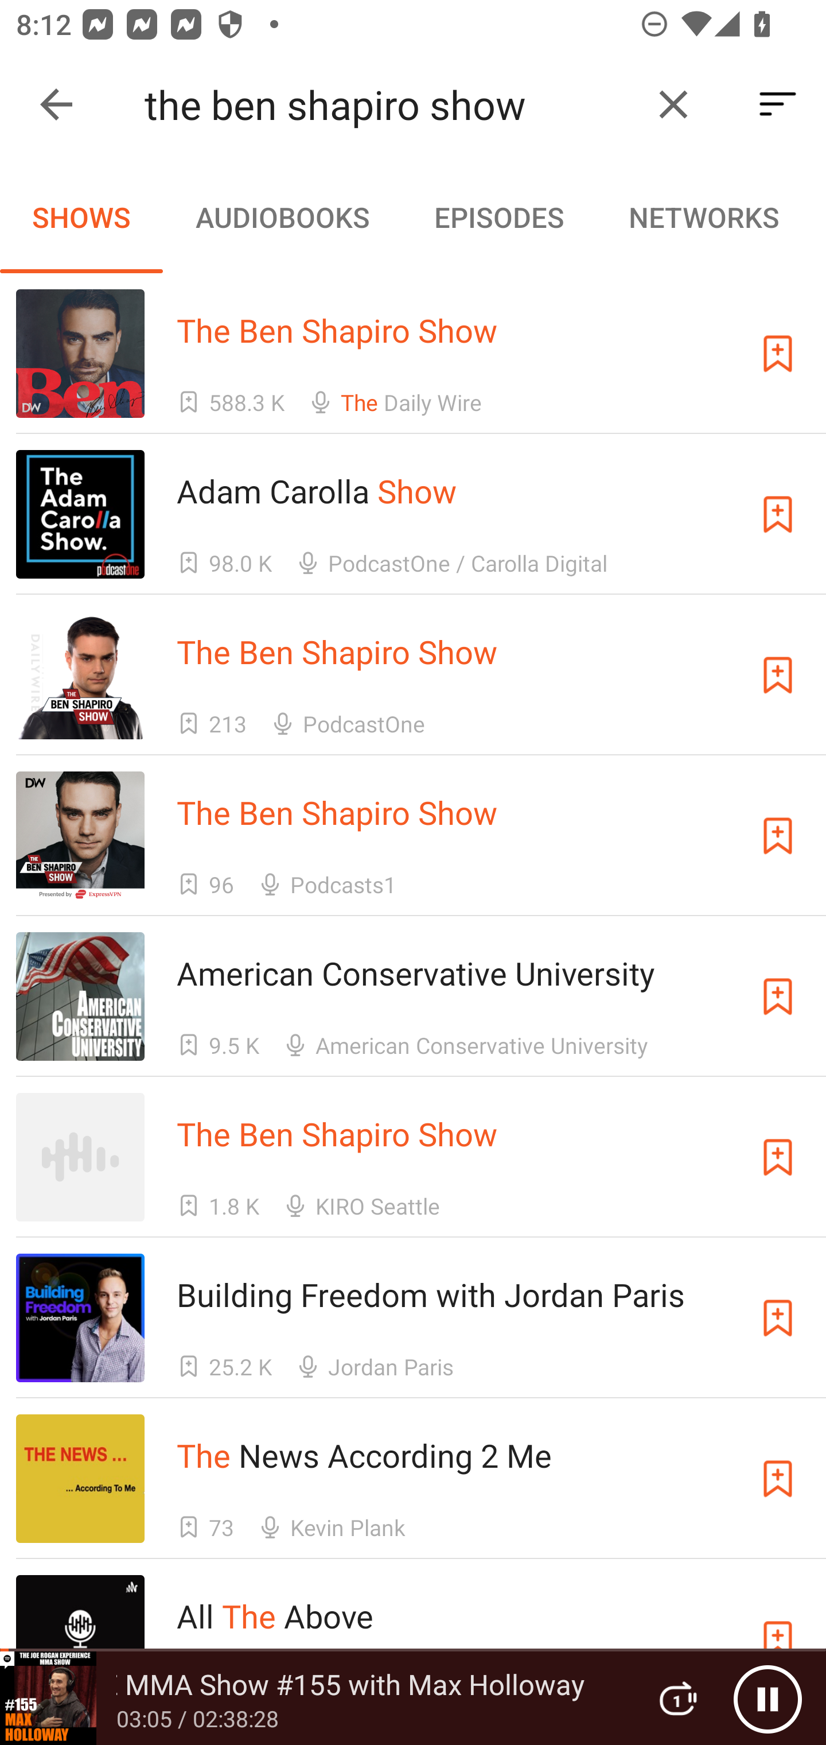  Describe the element at coordinates (703, 217) in the screenshot. I see `NETWORKS` at that location.